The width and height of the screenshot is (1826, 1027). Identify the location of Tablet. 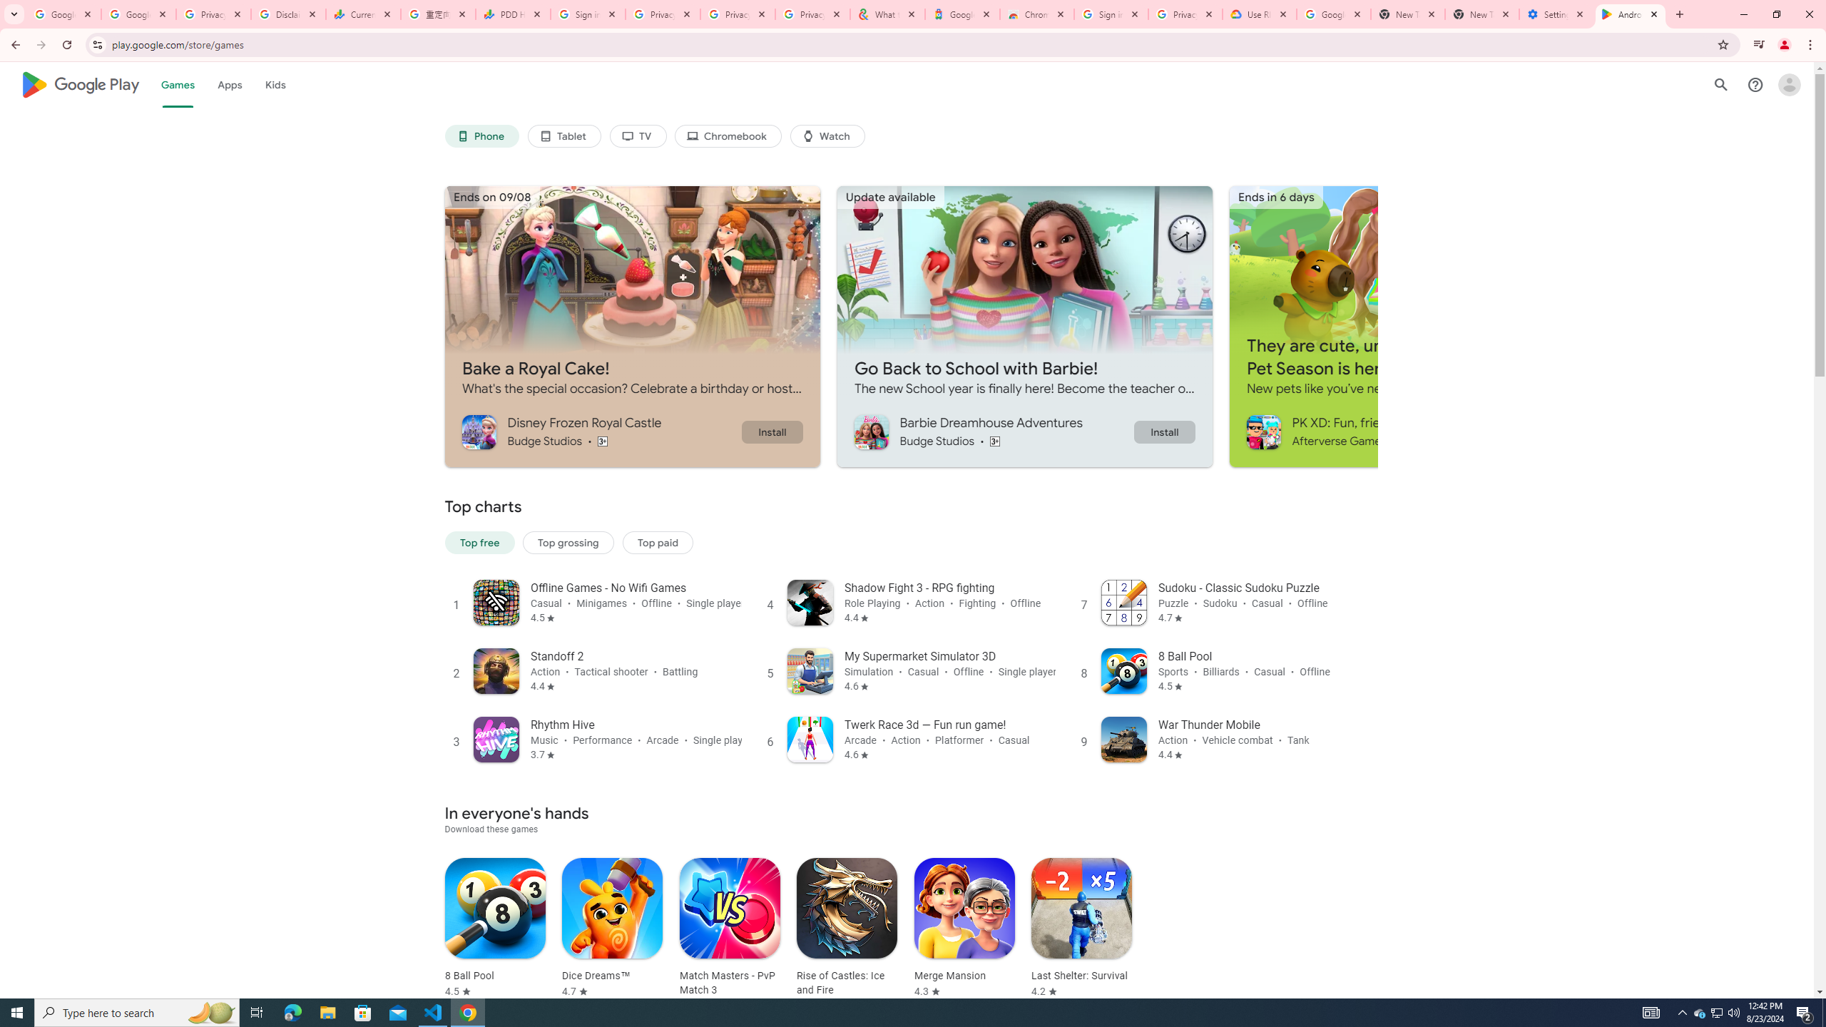
(563, 136).